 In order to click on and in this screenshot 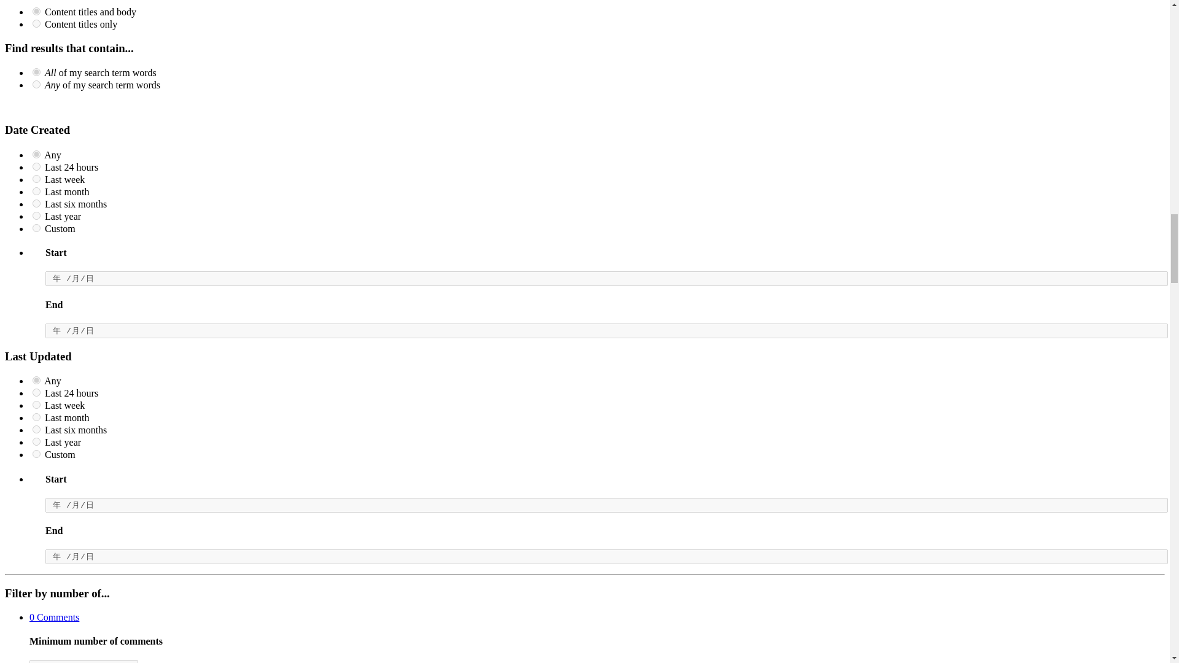, I will do `click(36, 72)`.